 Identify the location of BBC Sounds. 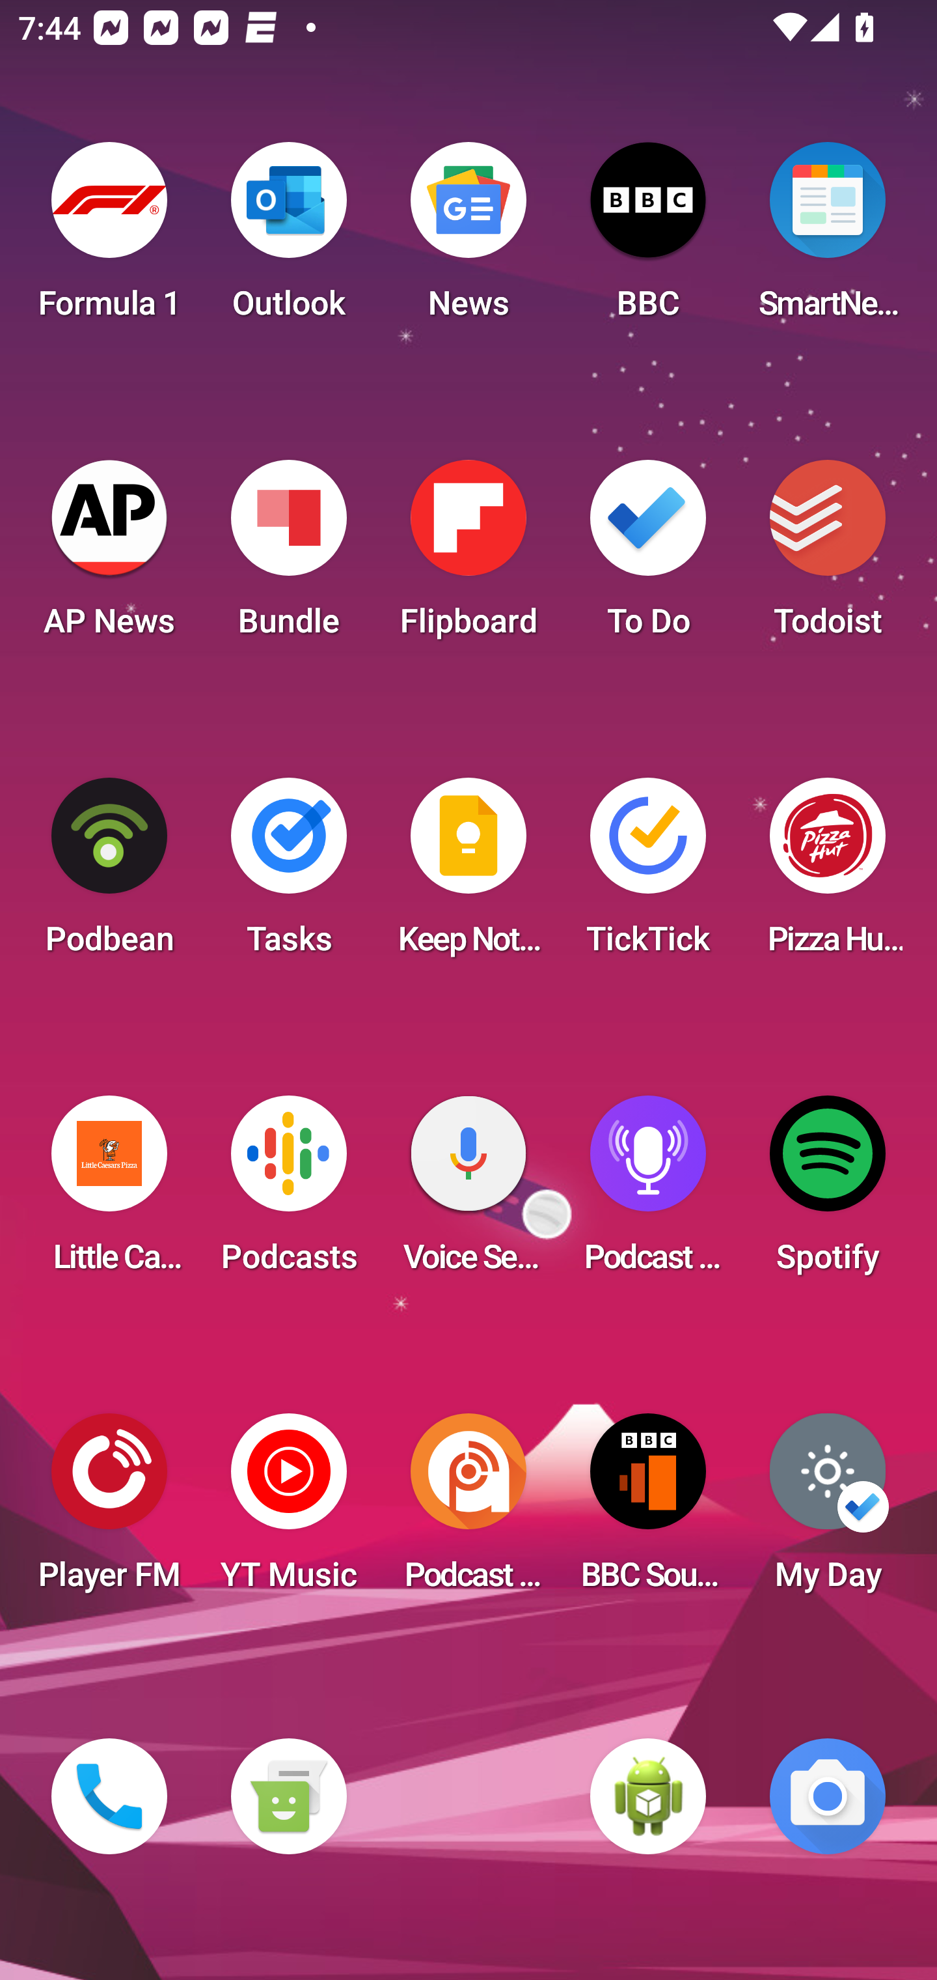
(648, 1510).